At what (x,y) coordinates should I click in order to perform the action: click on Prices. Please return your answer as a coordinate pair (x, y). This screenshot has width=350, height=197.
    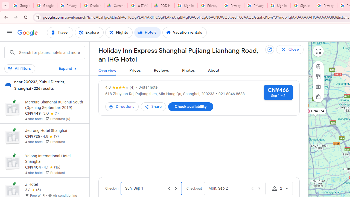
    Looking at the image, I should click on (135, 71).